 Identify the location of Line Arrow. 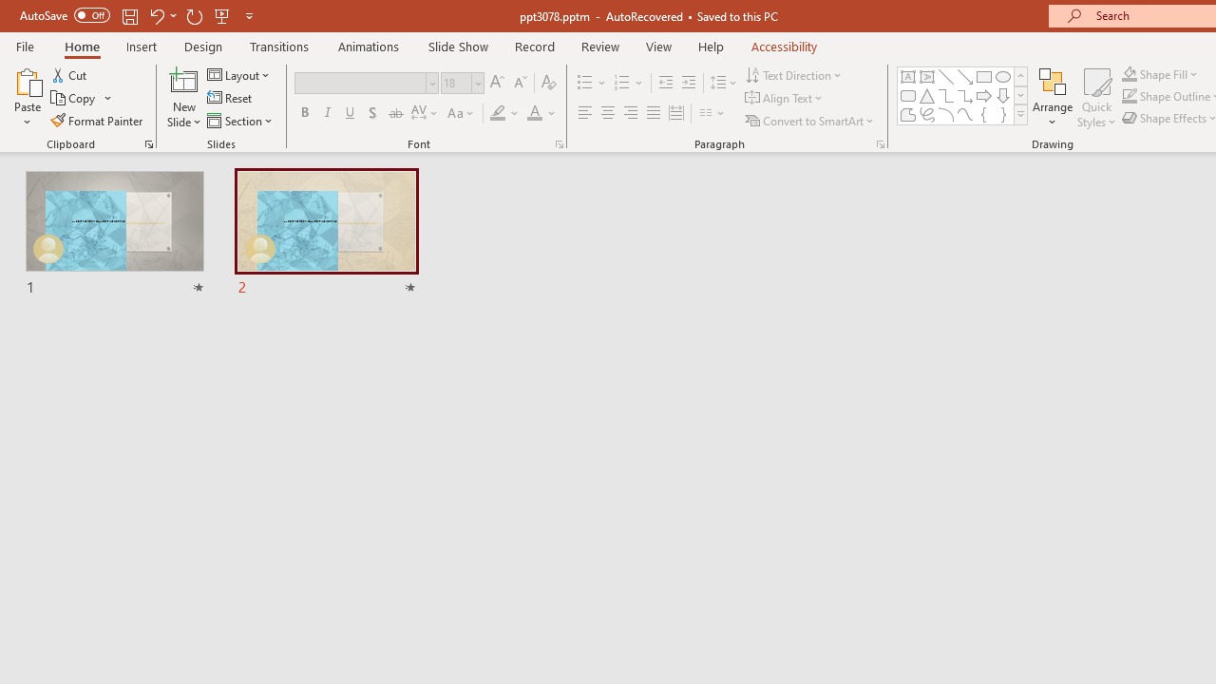
(965, 76).